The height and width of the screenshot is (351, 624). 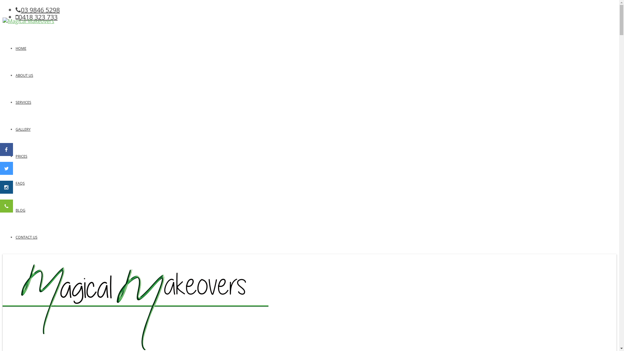 What do you see at coordinates (21, 156) in the screenshot?
I see `PRICES` at bounding box center [21, 156].